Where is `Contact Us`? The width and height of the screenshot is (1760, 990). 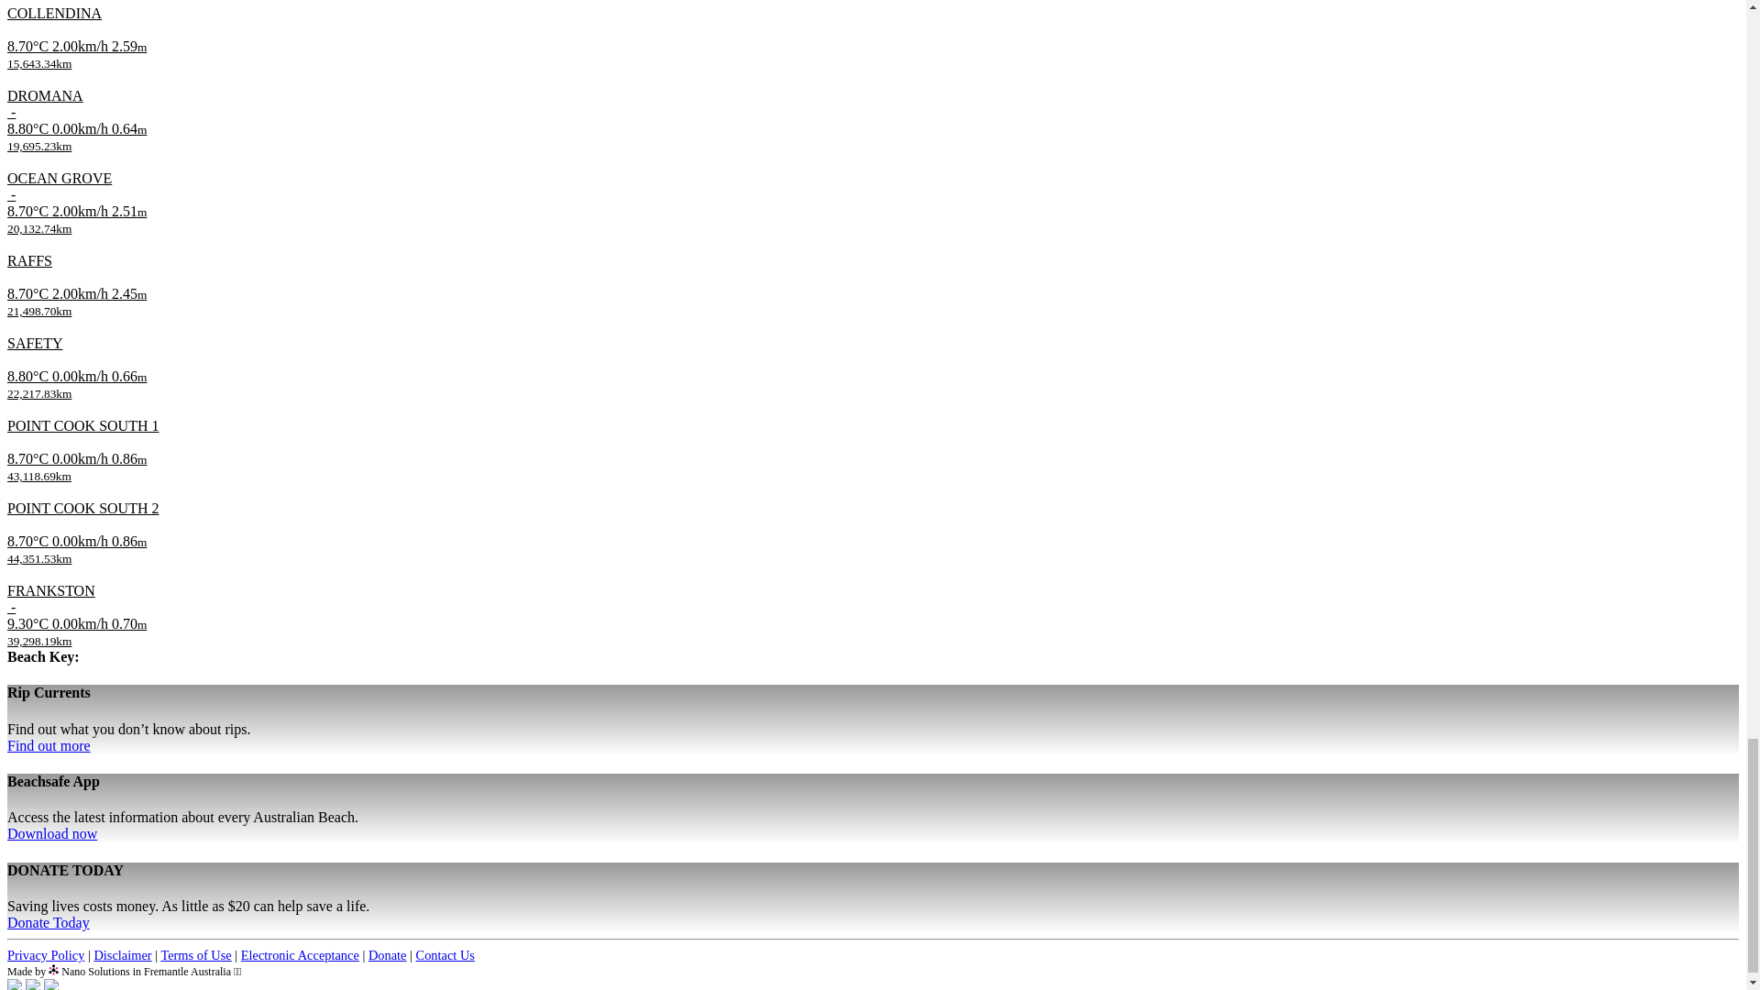
Contact Us is located at coordinates (445, 954).